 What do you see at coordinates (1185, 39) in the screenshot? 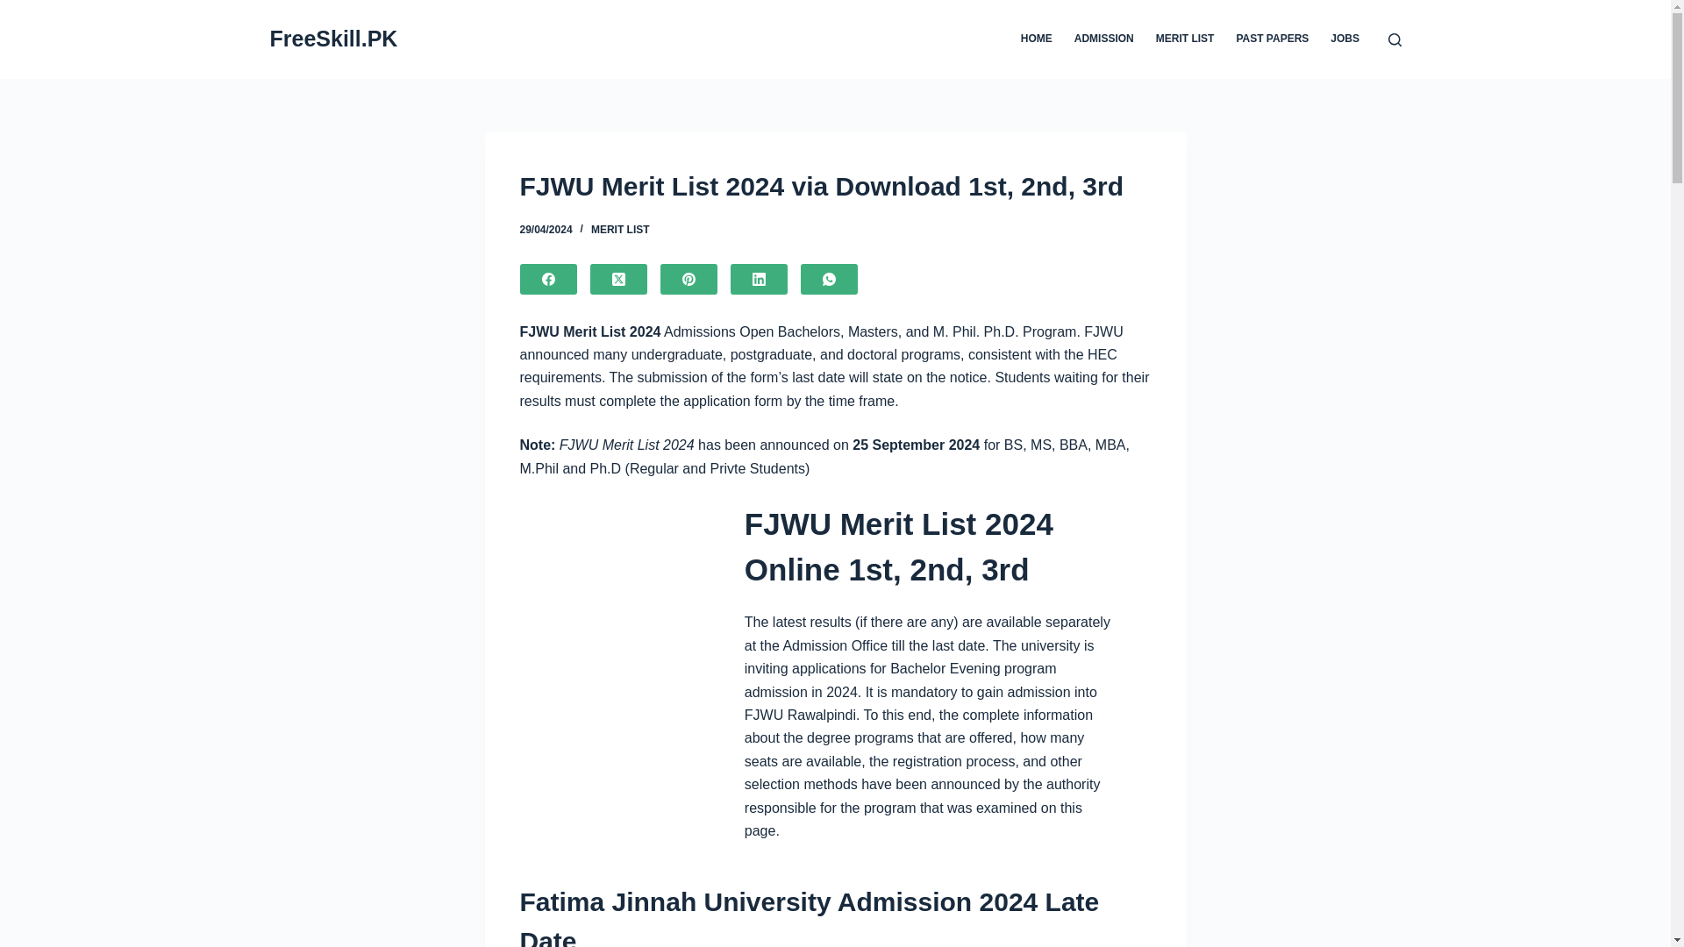
I see `MERIT LIST` at bounding box center [1185, 39].